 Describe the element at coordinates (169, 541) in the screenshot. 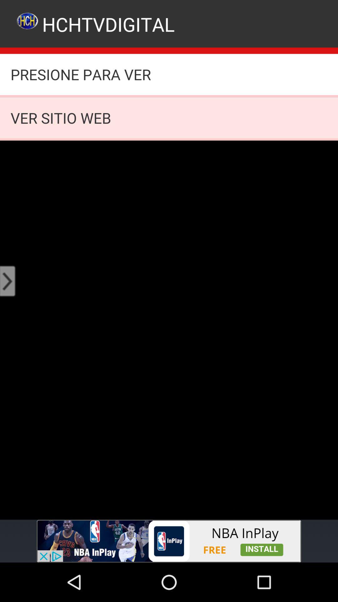

I see `go to add` at that location.